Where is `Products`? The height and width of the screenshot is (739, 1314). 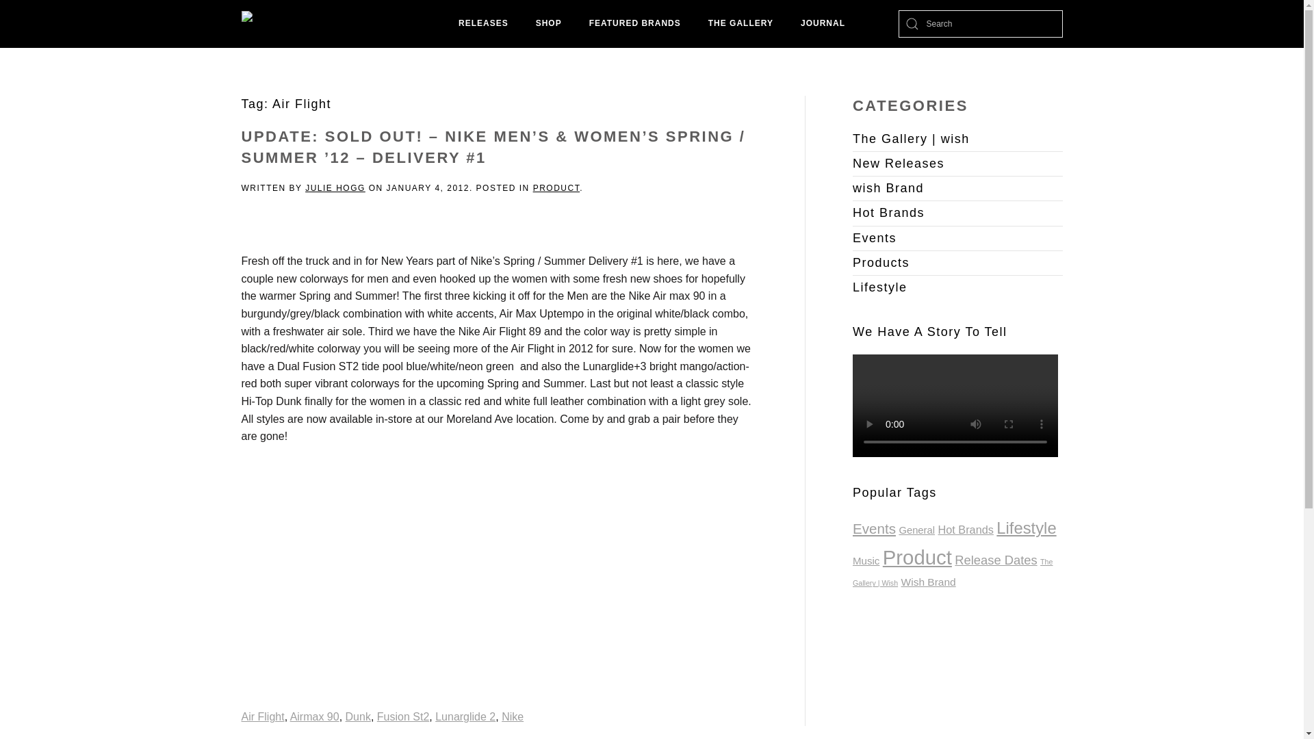
Products is located at coordinates (958, 263).